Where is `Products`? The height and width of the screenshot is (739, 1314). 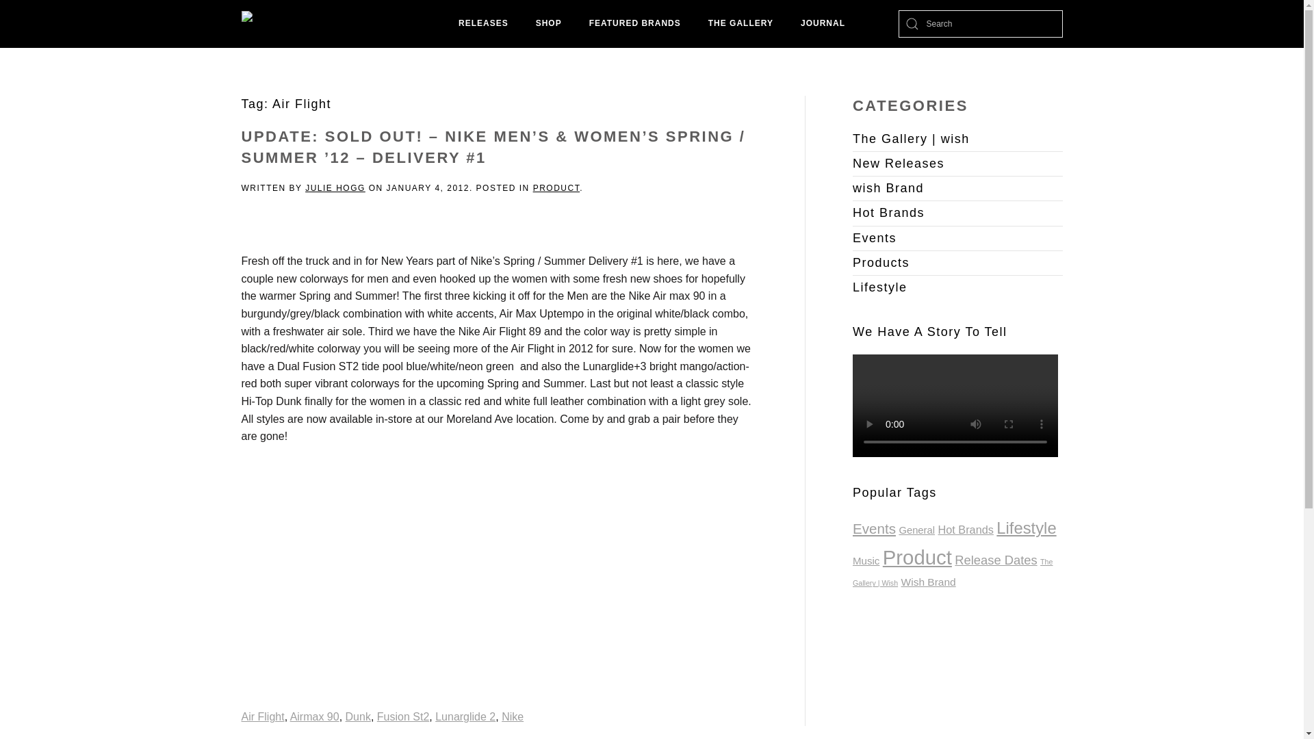
Products is located at coordinates (958, 263).